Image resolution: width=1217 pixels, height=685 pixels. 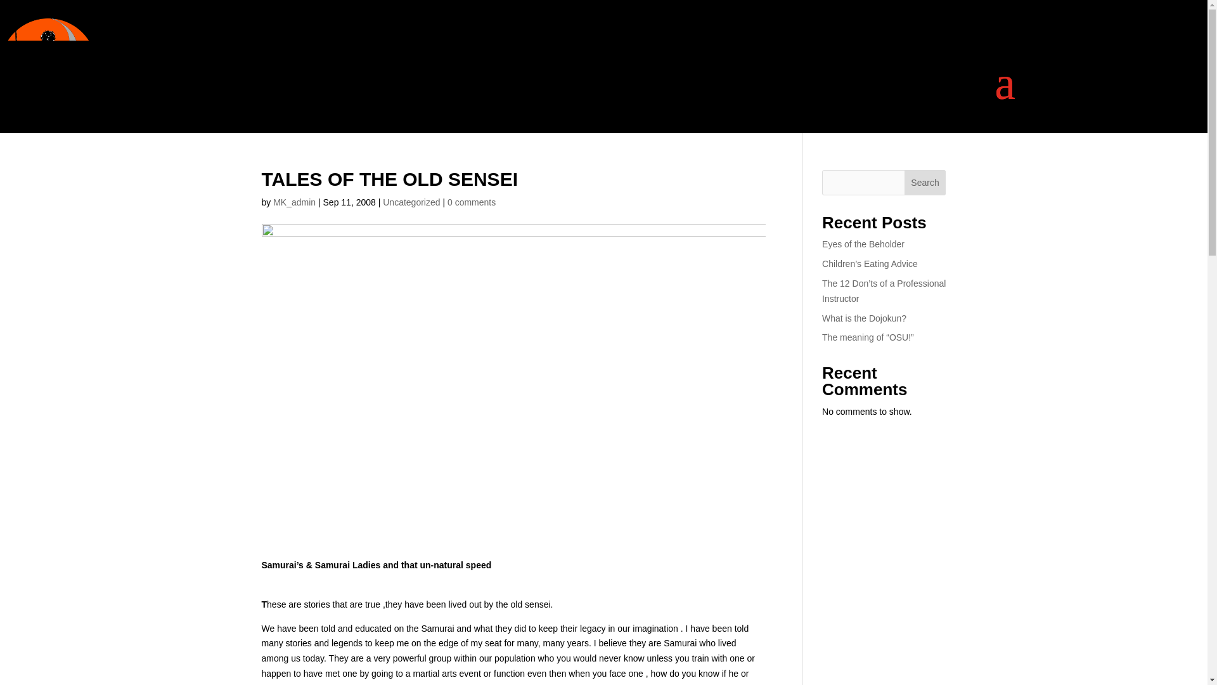 What do you see at coordinates (865, 318) in the screenshot?
I see `What is the Dojokun?` at bounding box center [865, 318].